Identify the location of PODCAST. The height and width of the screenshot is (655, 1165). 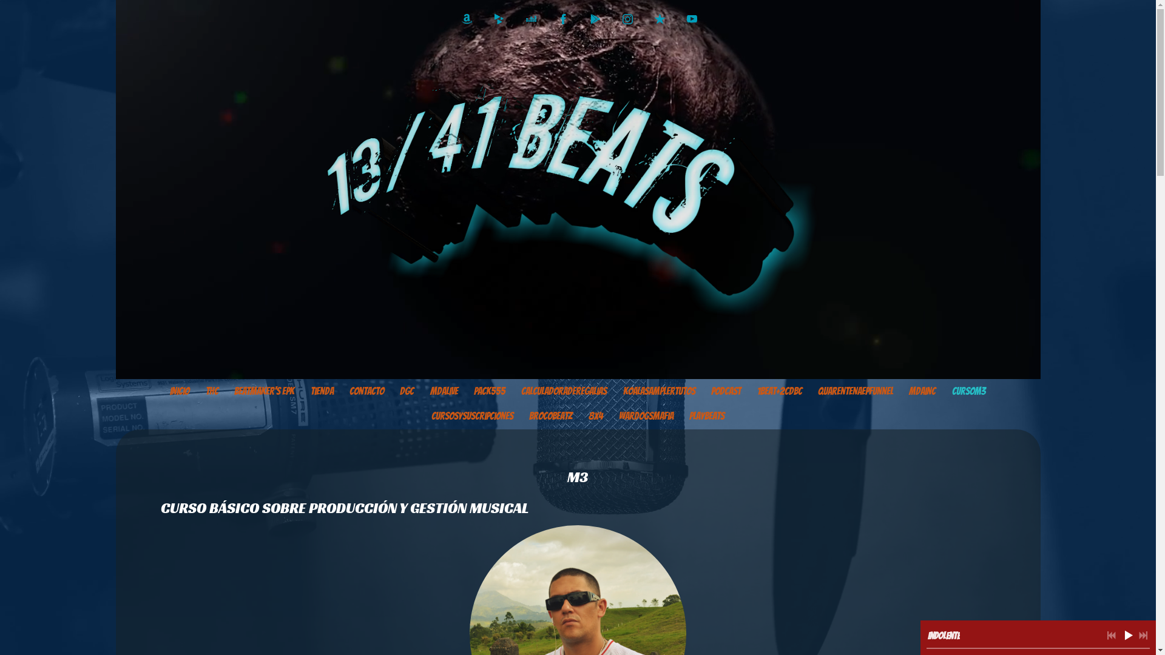
(726, 392).